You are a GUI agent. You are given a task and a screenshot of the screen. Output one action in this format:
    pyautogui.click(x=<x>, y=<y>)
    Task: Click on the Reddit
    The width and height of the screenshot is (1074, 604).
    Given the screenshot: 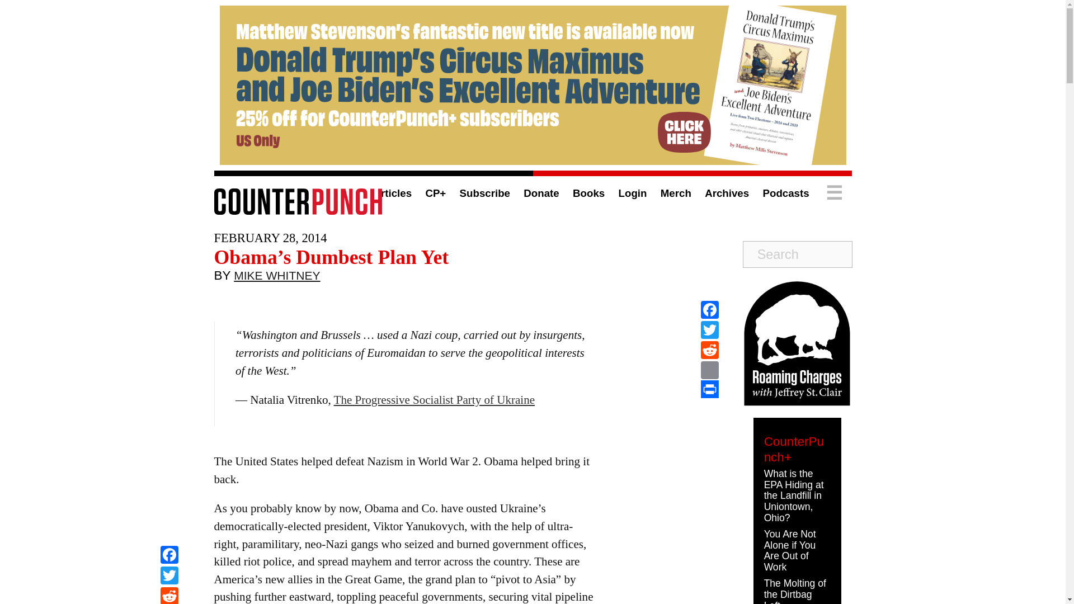 What is the action you would take?
    pyautogui.click(x=709, y=350)
    